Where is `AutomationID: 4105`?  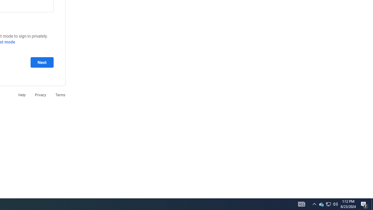
AutomationID: 4105 is located at coordinates (301, 204).